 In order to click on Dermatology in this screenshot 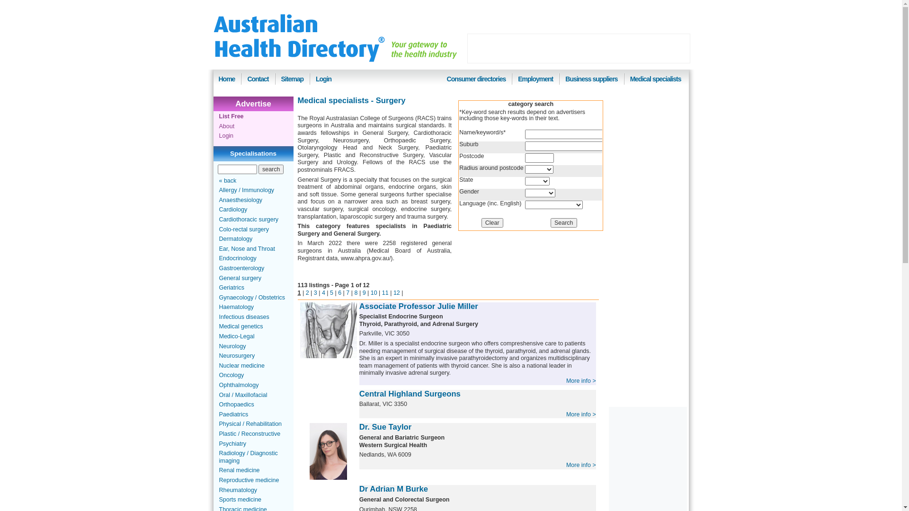, I will do `click(236, 239)`.